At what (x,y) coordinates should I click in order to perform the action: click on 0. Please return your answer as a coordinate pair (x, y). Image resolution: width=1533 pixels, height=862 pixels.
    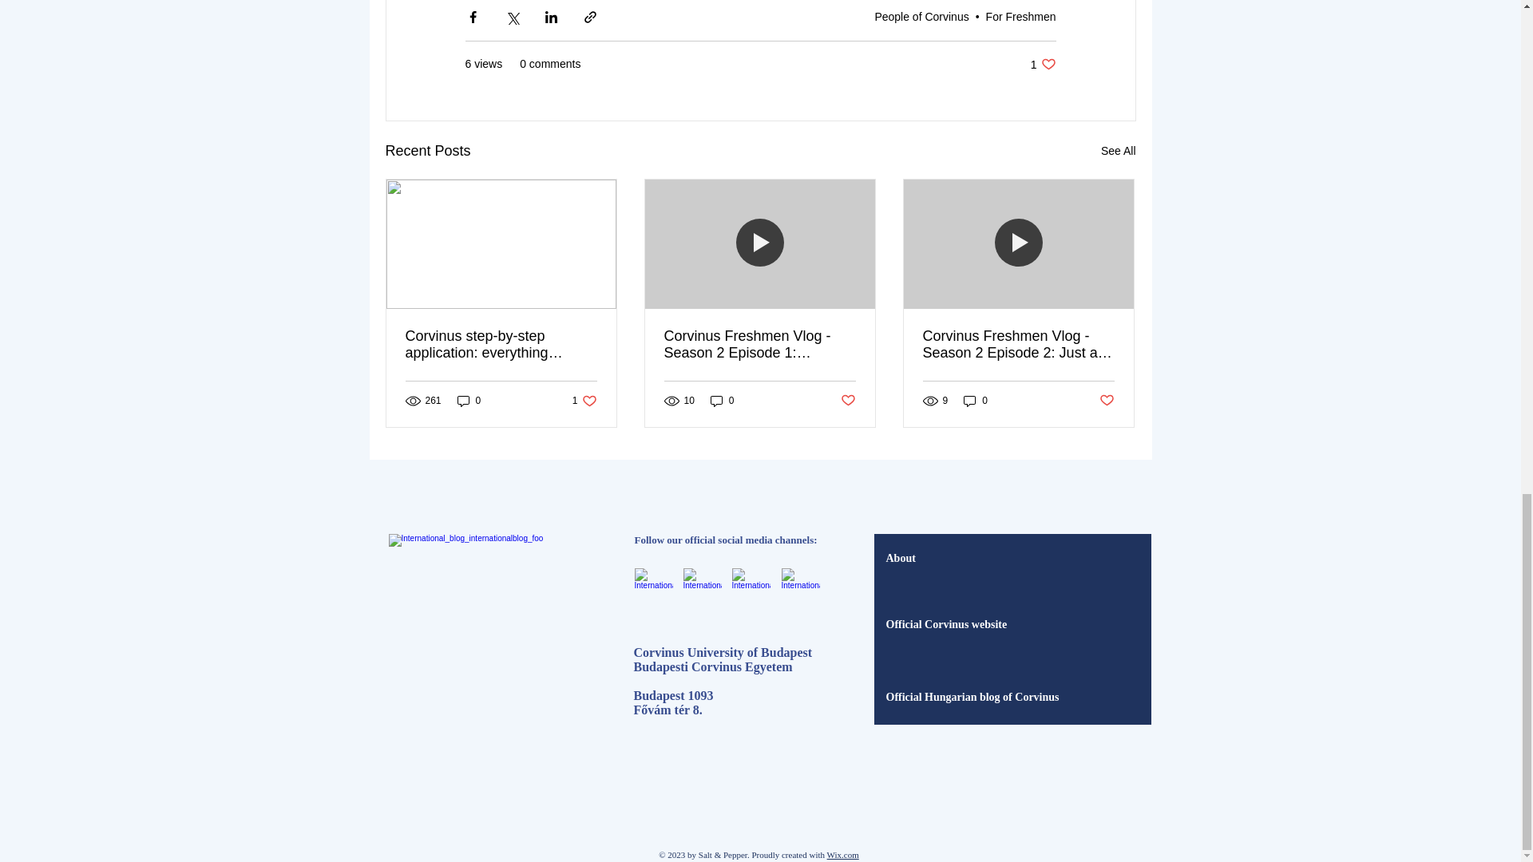
    Looking at the image, I should click on (848, 401).